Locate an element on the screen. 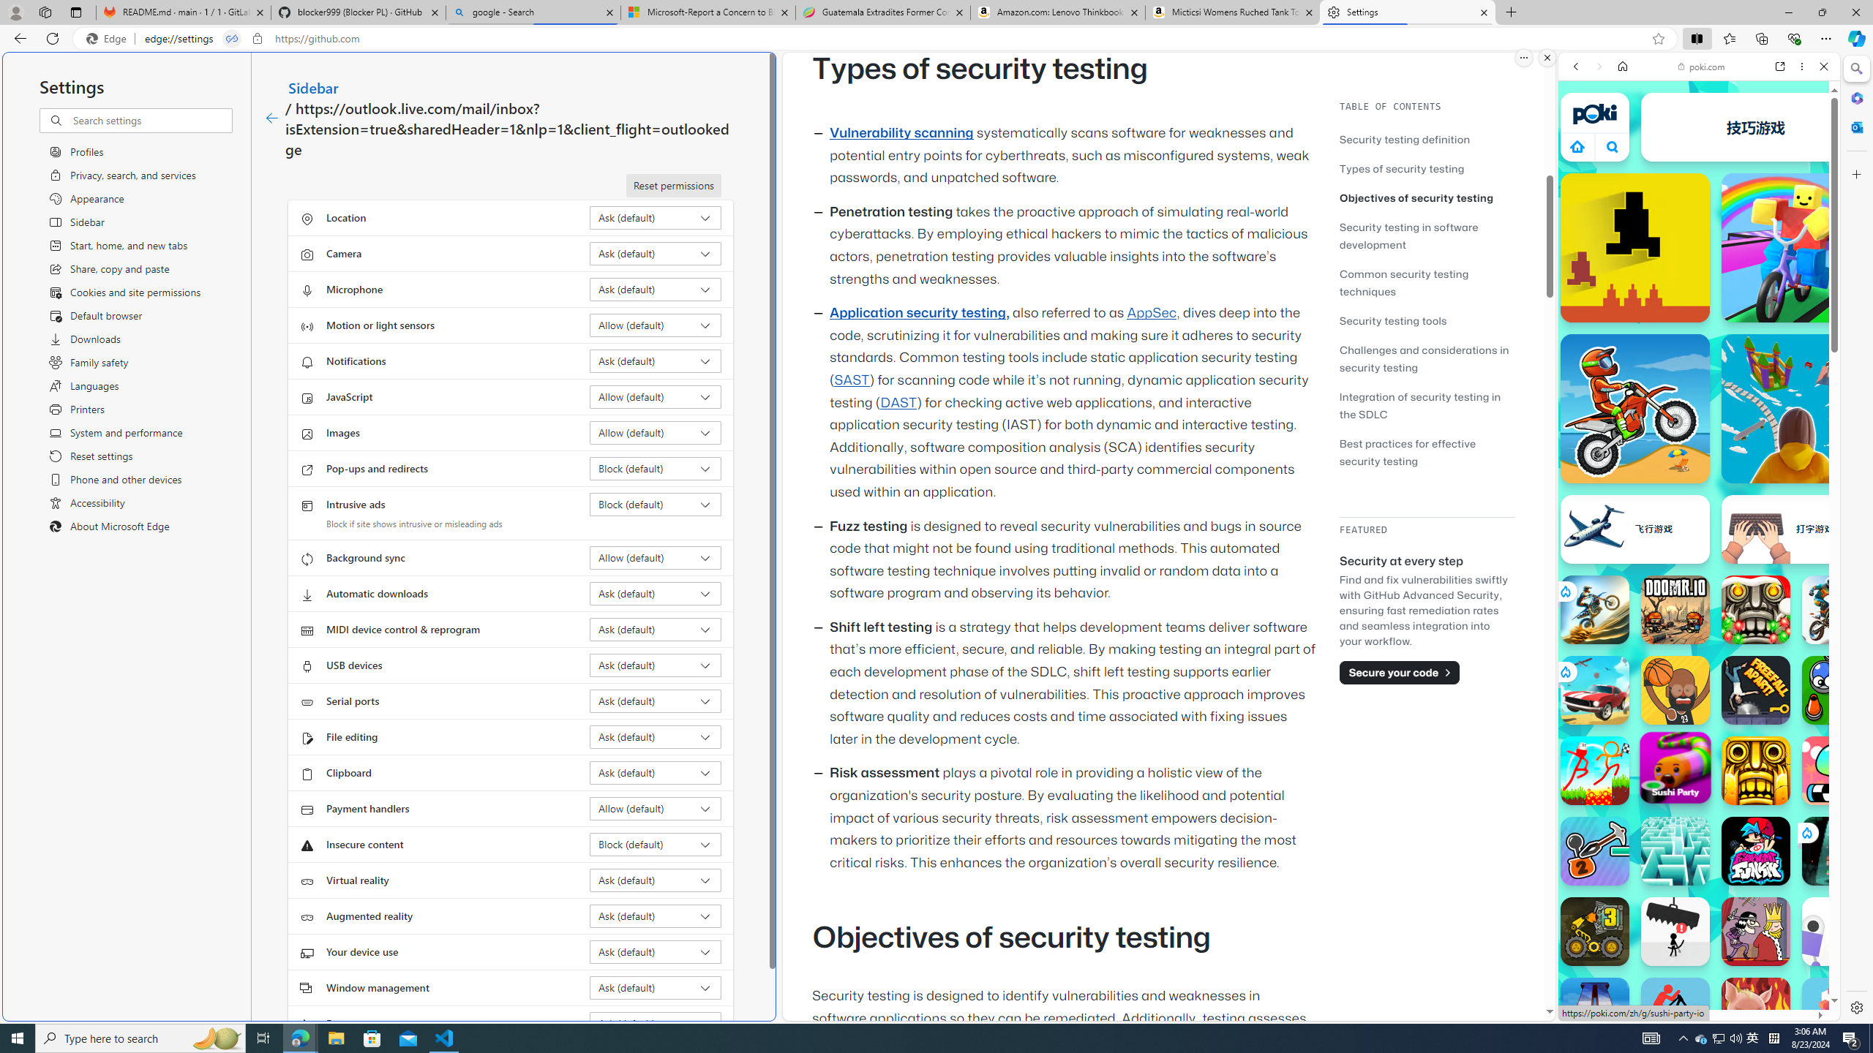  Show More Shooting Games is located at coordinates (1788, 381).